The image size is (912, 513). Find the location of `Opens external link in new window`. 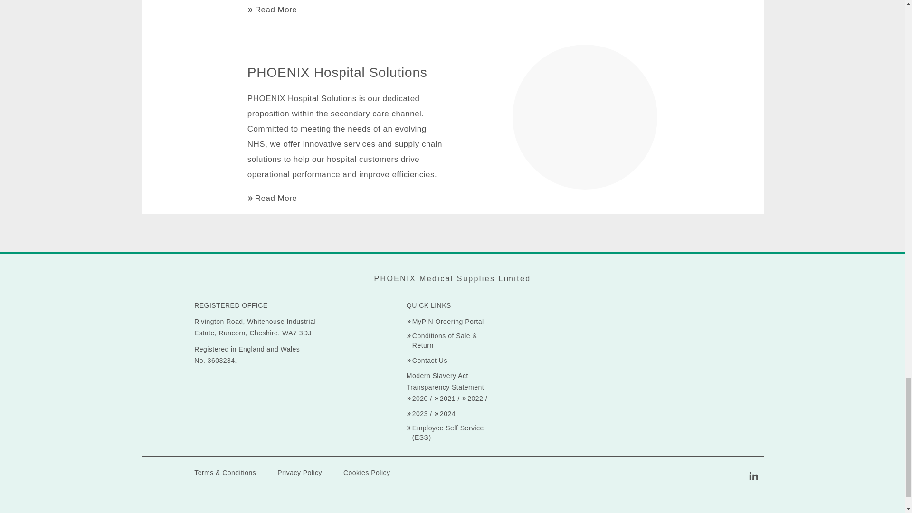

Opens external link in new window is located at coordinates (417, 398).